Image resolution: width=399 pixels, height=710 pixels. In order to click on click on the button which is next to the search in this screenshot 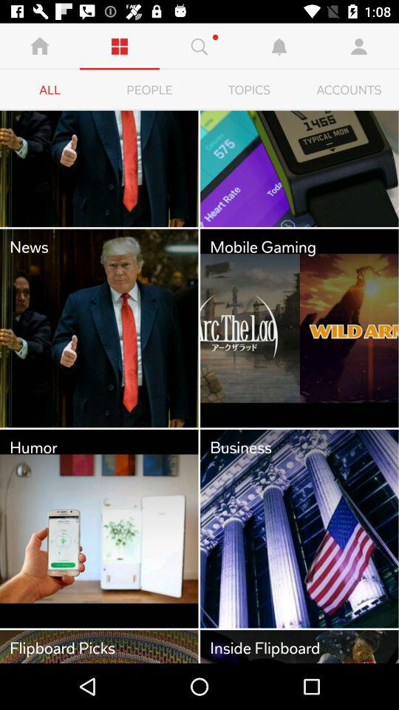, I will do `click(279, 47)`.